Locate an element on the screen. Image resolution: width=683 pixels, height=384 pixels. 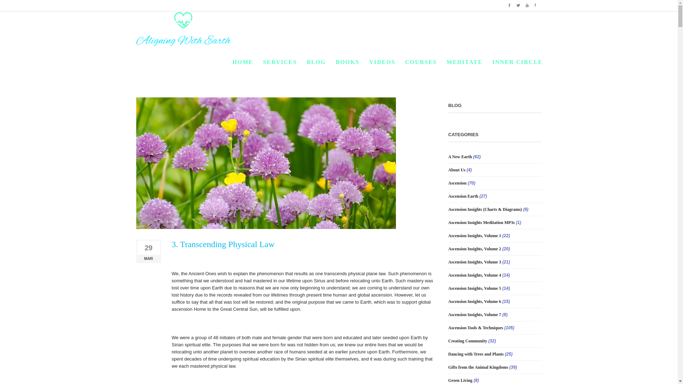
Ascension is located at coordinates (481, 58).